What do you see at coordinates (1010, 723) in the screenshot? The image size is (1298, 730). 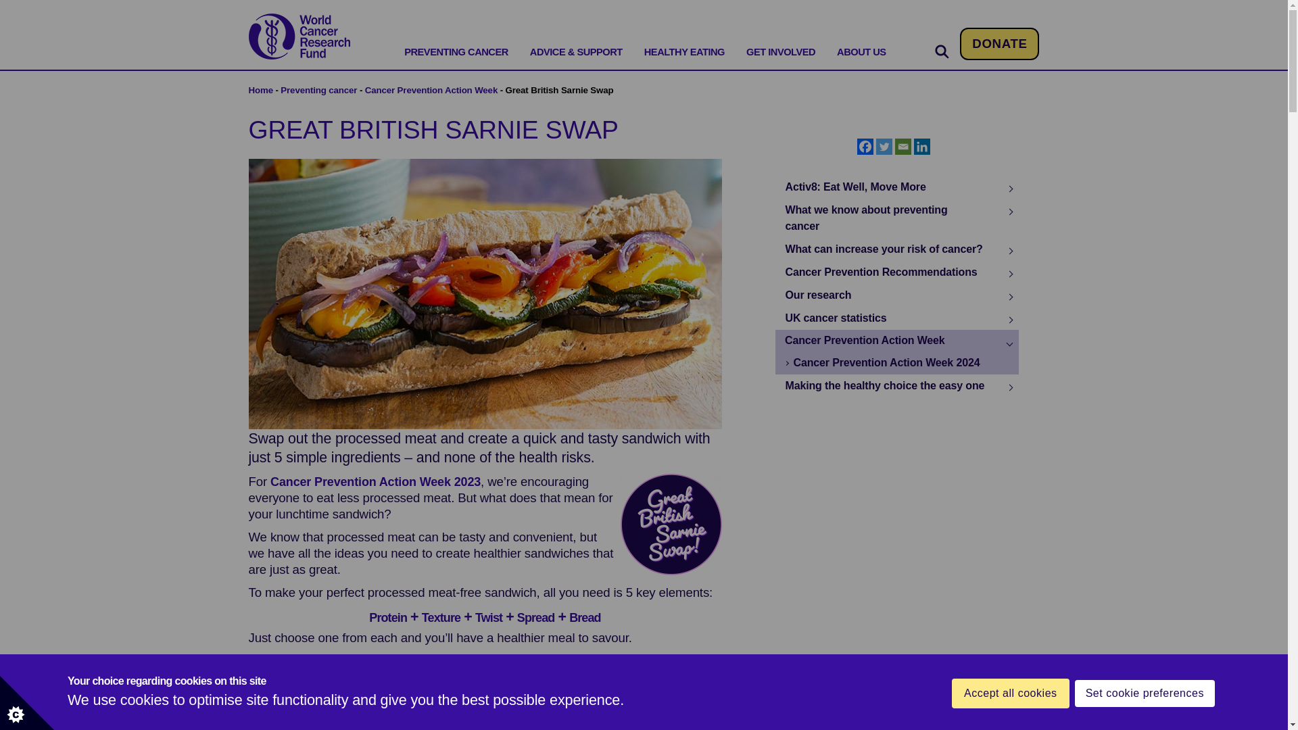 I see `Accept all cookies` at bounding box center [1010, 723].